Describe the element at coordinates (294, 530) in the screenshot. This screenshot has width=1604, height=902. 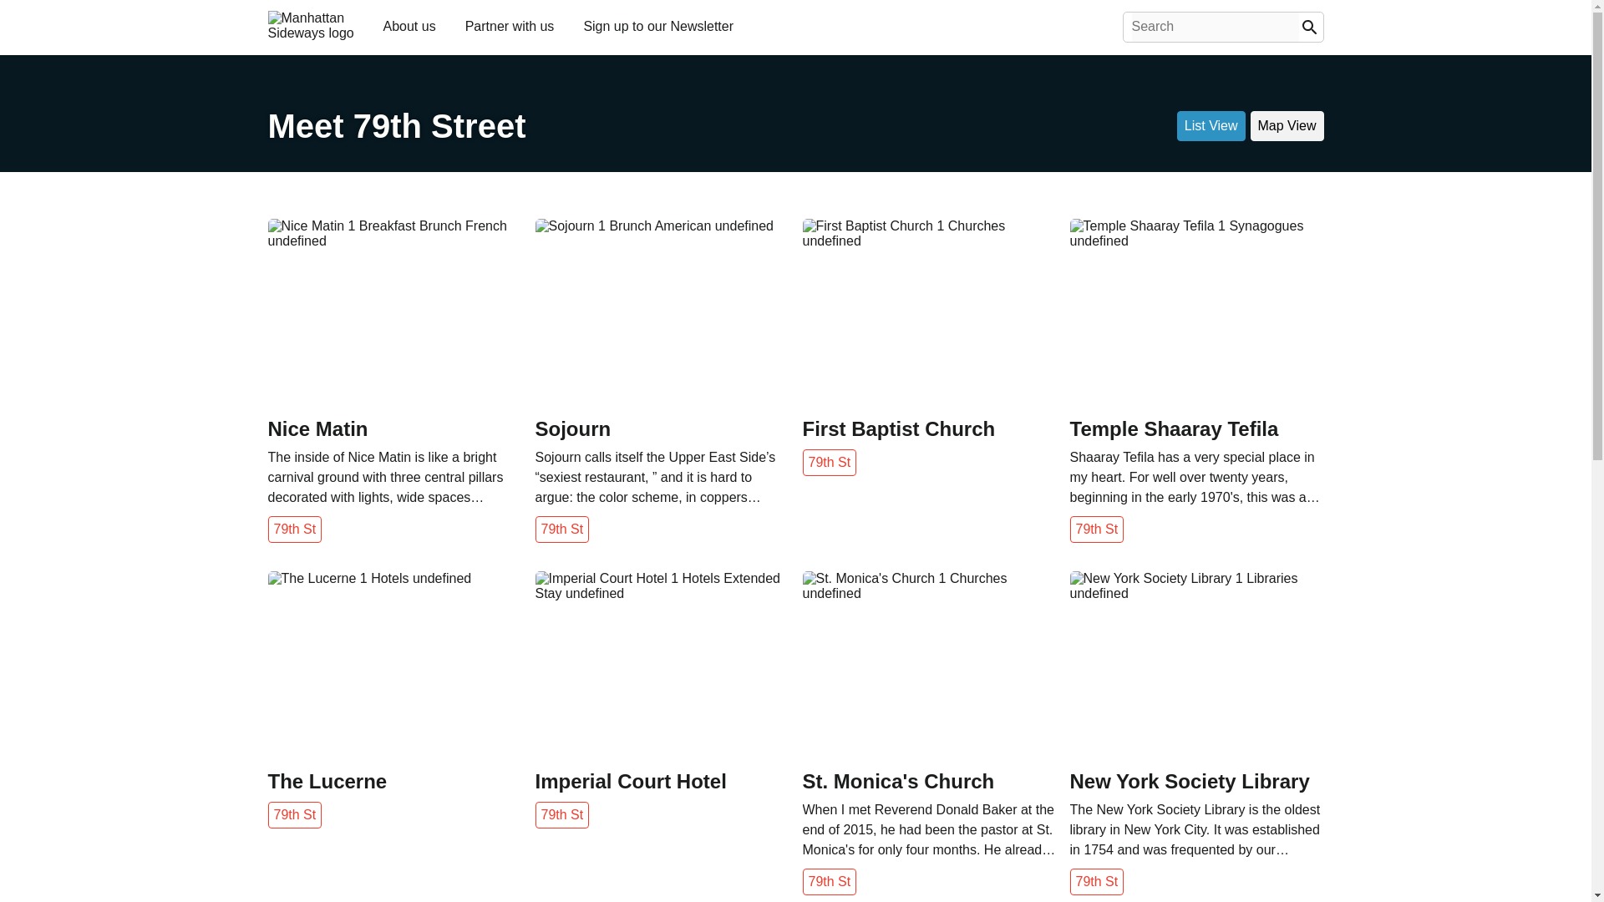
I see `79th St` at that location.